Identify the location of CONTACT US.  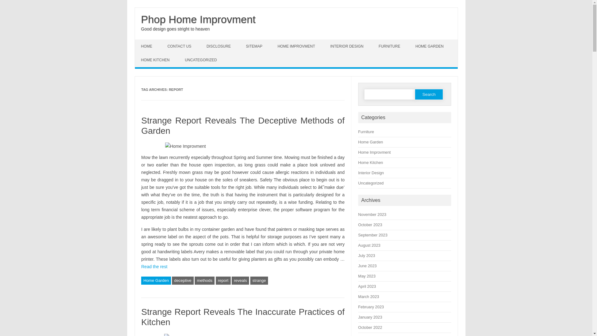
(180, 46).